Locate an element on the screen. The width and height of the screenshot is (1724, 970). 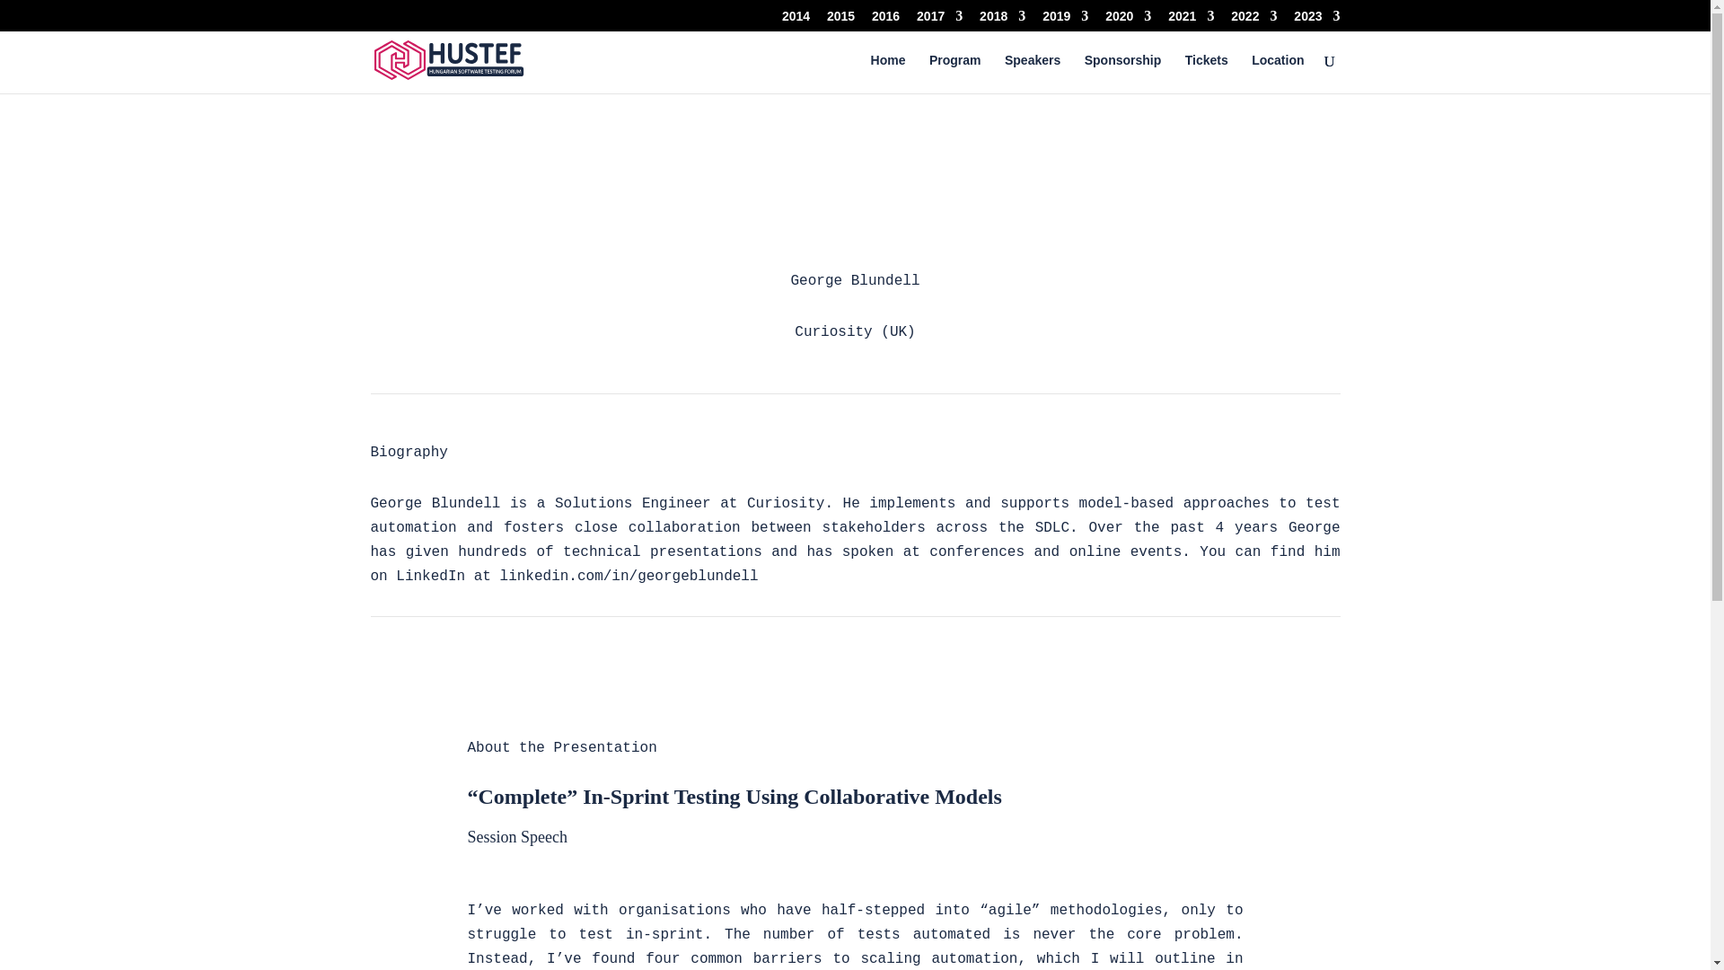
2015 is located at coordinates (840, 20).